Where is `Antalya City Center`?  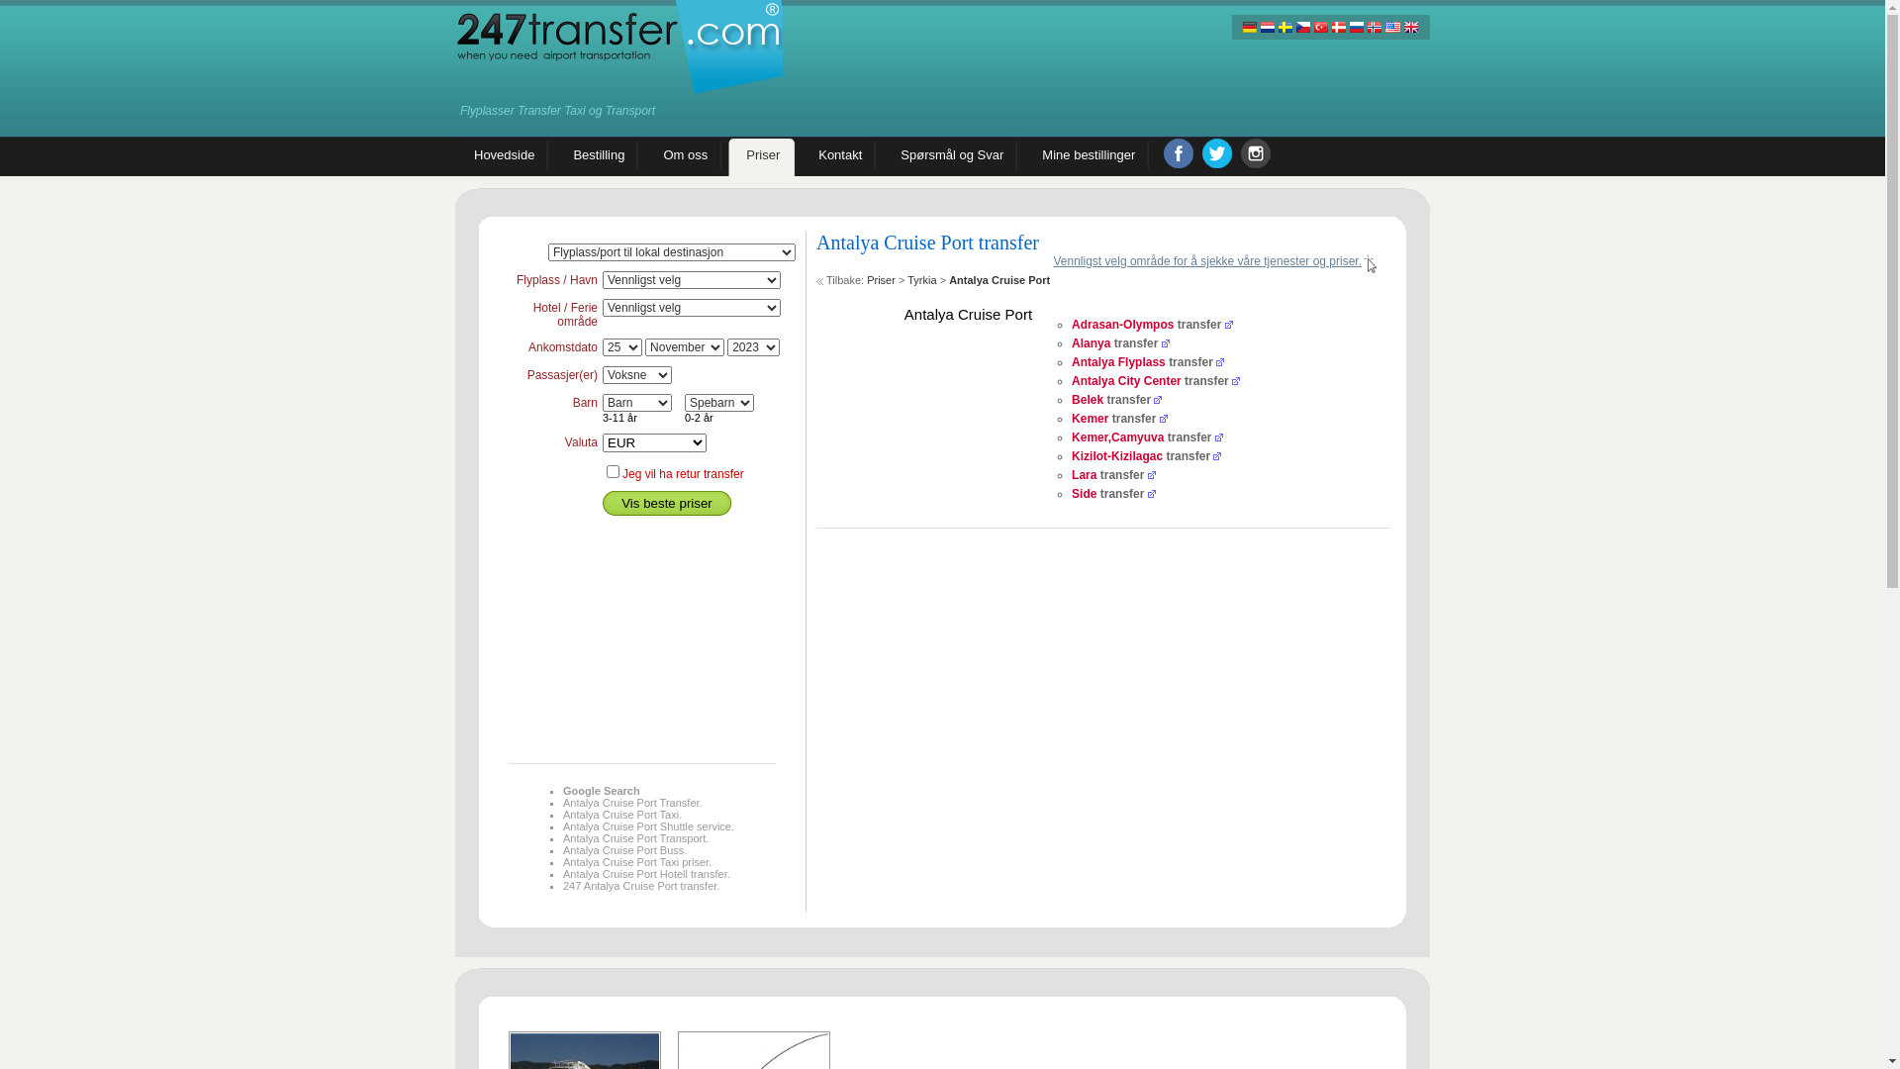 Antalya City Center is located at coordinates (1126, 381).